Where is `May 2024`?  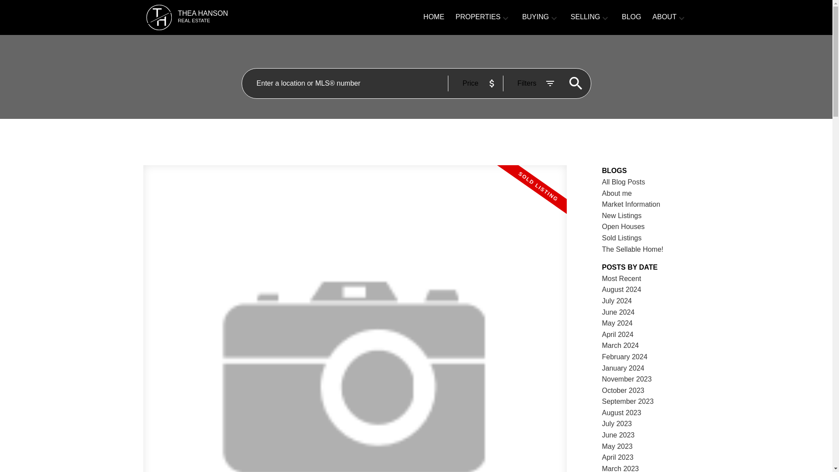 May 2024 is located at coordinates (631, 17).